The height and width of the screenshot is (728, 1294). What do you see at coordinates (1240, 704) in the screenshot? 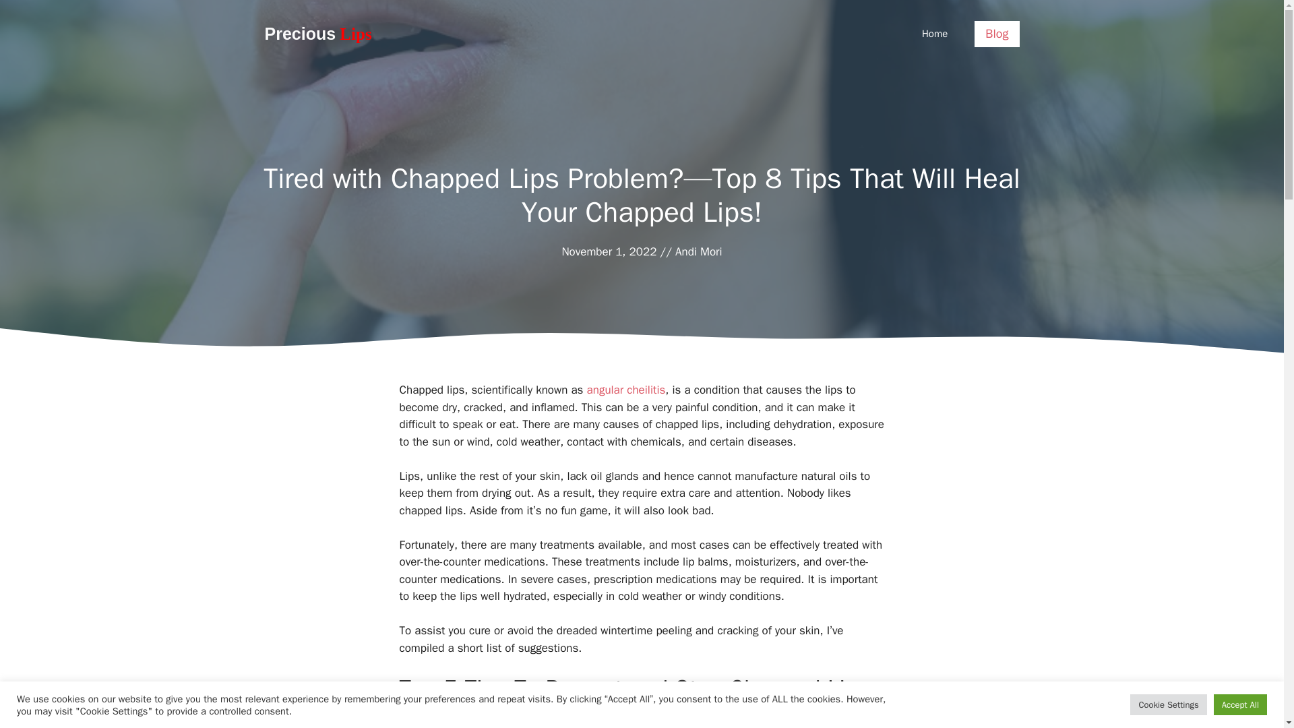
I see `Accept All` at bounding box center [1240, 704].